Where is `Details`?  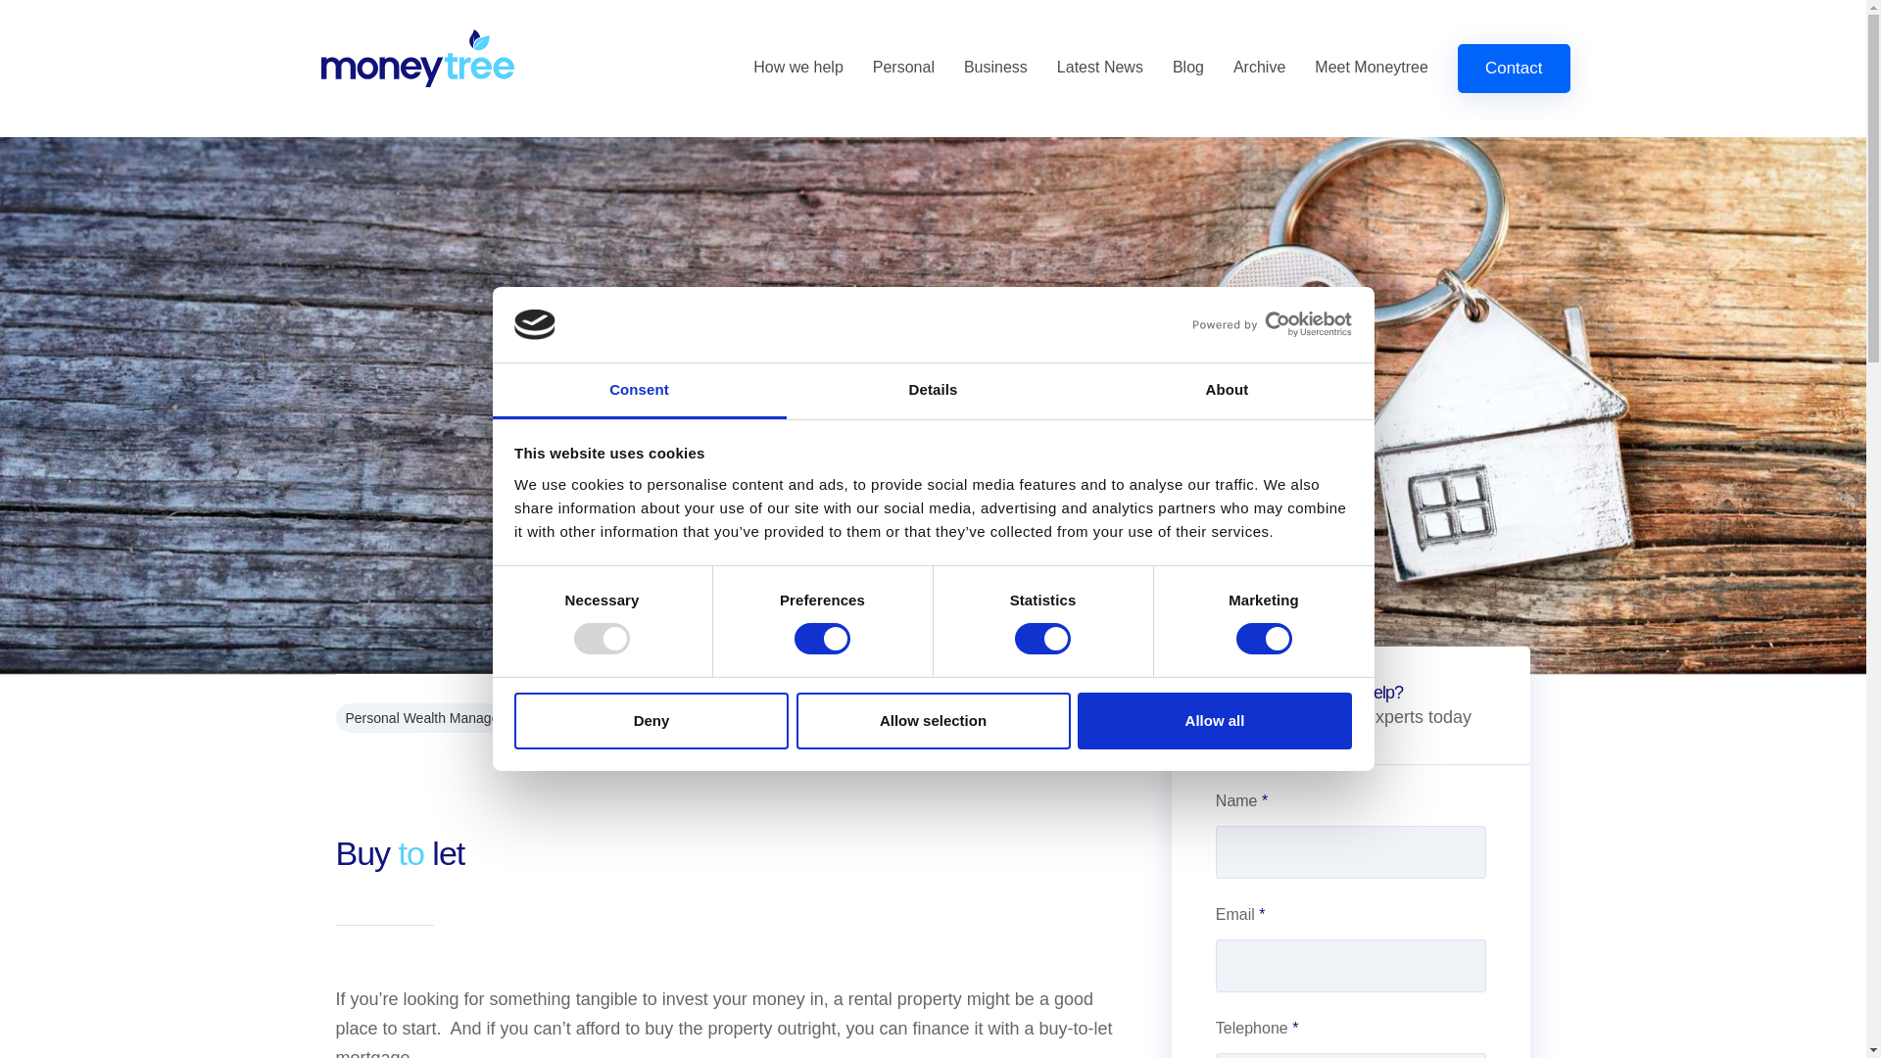
Details is located at coordinates (933, 391).